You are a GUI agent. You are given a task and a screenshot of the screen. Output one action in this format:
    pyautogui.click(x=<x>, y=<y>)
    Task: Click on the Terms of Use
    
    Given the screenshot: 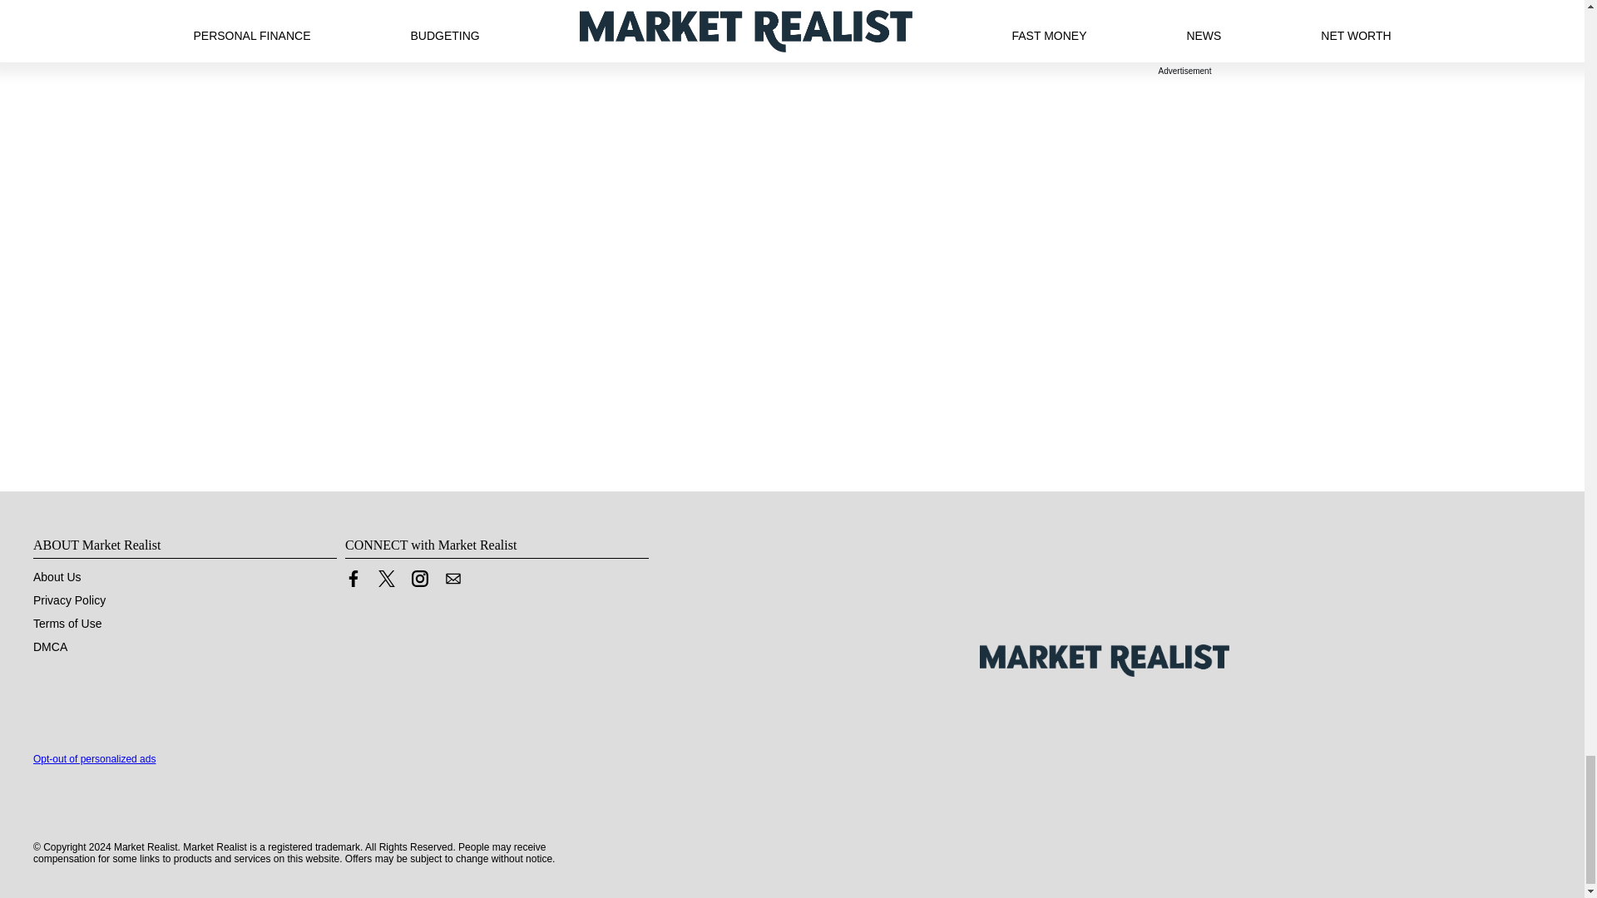 What is the action you would take?
    pyautogui.click(x=67, y=624)
    